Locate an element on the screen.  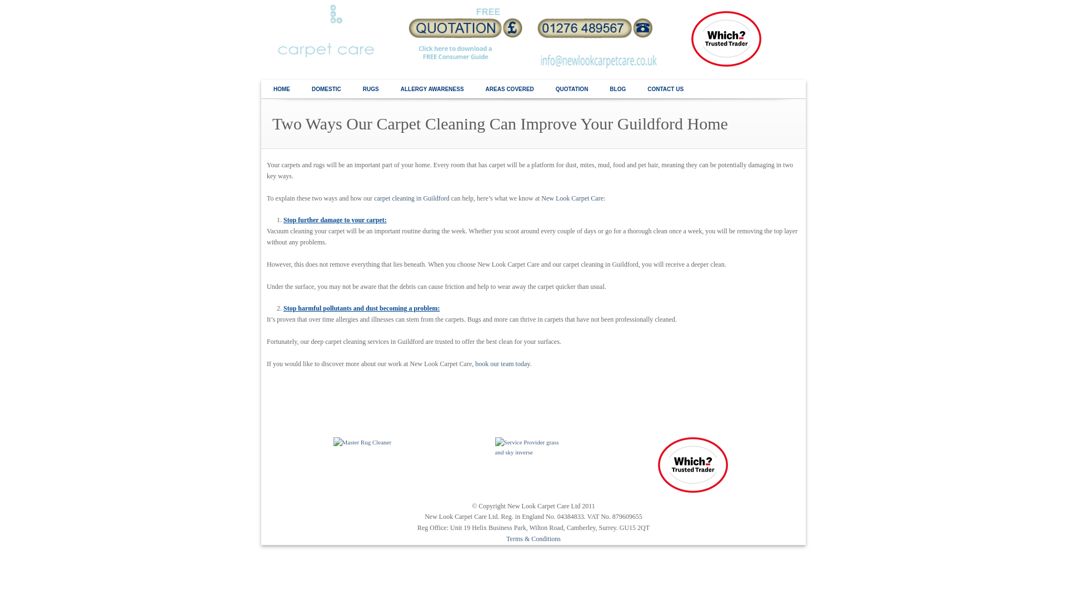
carpet cleaning in Guildford is located at coordinates (411, 198).